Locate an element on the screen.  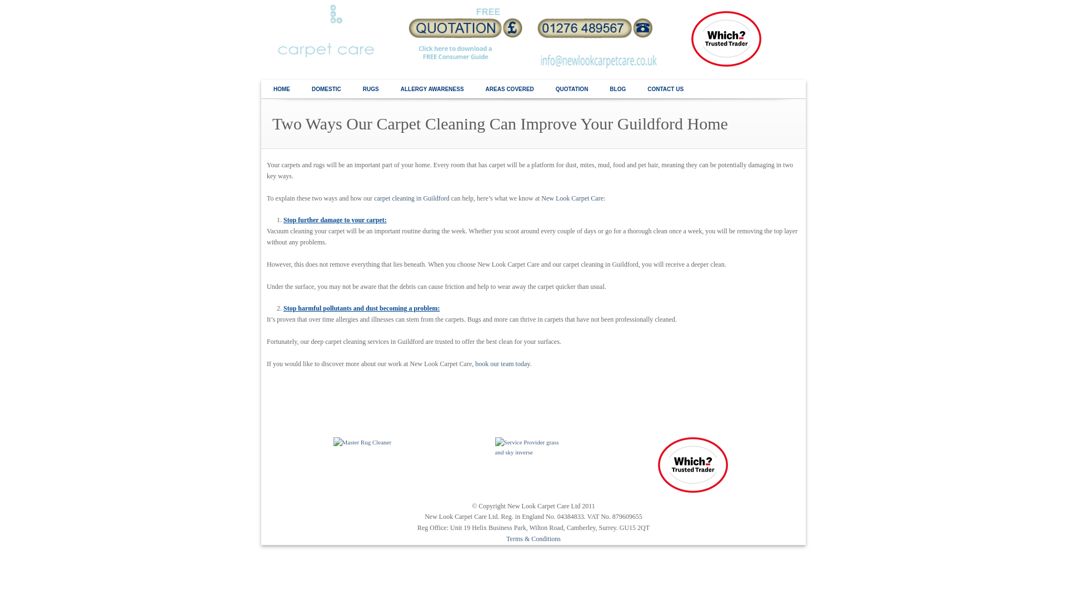
carpet cleaning in Guildford is located at coordinates (411, 198).